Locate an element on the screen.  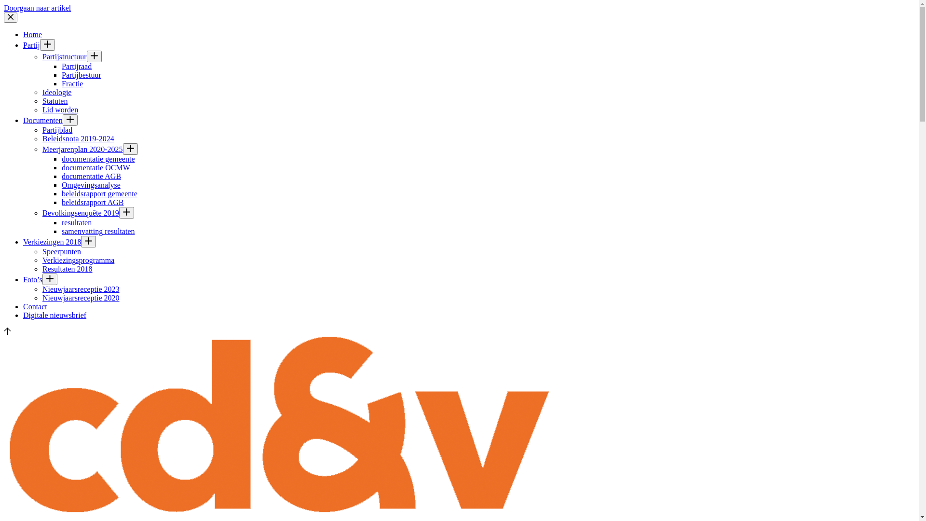
Ideologie is located at coordinates (57, 93).